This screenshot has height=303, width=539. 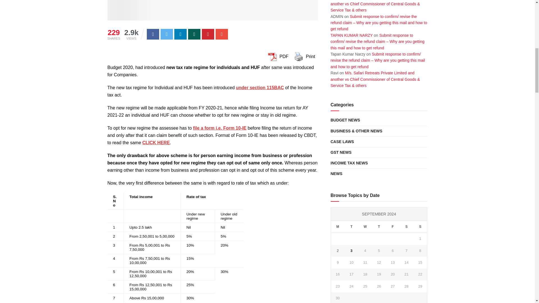 What do you see at coordinates (298, 57) in the screenshot?
I see `Print Content` at bounding box center [298, 57].